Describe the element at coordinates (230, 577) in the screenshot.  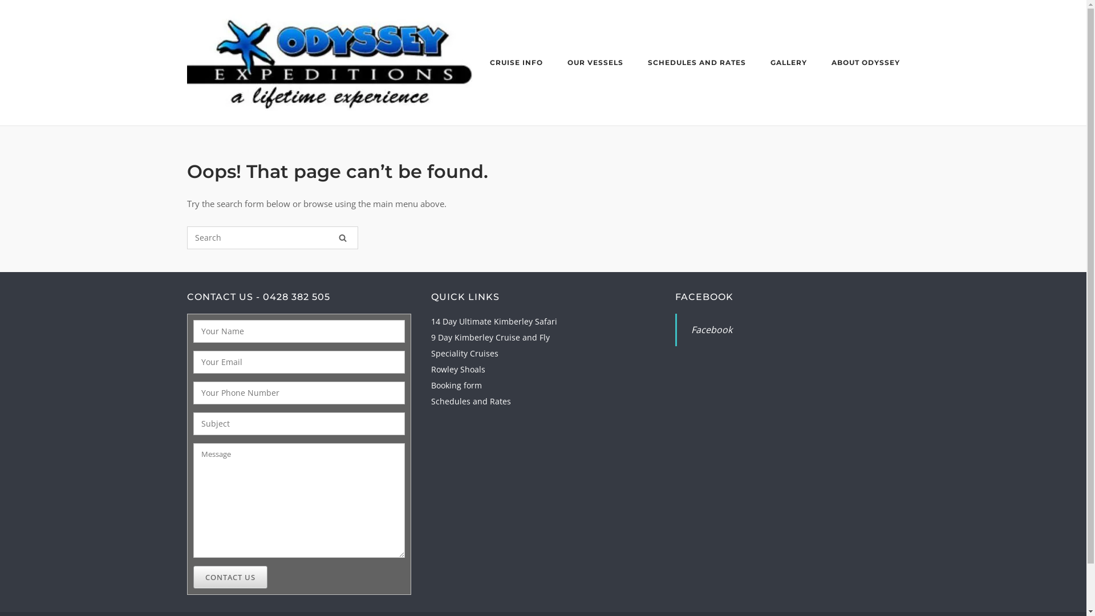
I see `CONTACT US` at that location.